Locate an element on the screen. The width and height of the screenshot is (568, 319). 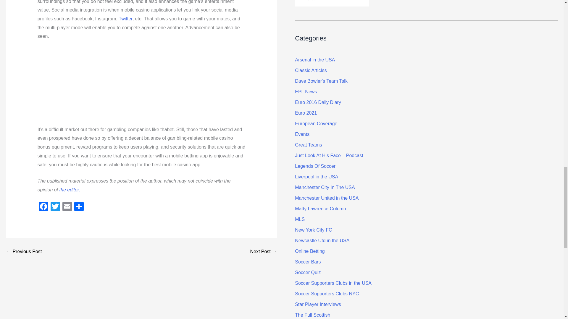
Events is located at coordinates (302, 134).